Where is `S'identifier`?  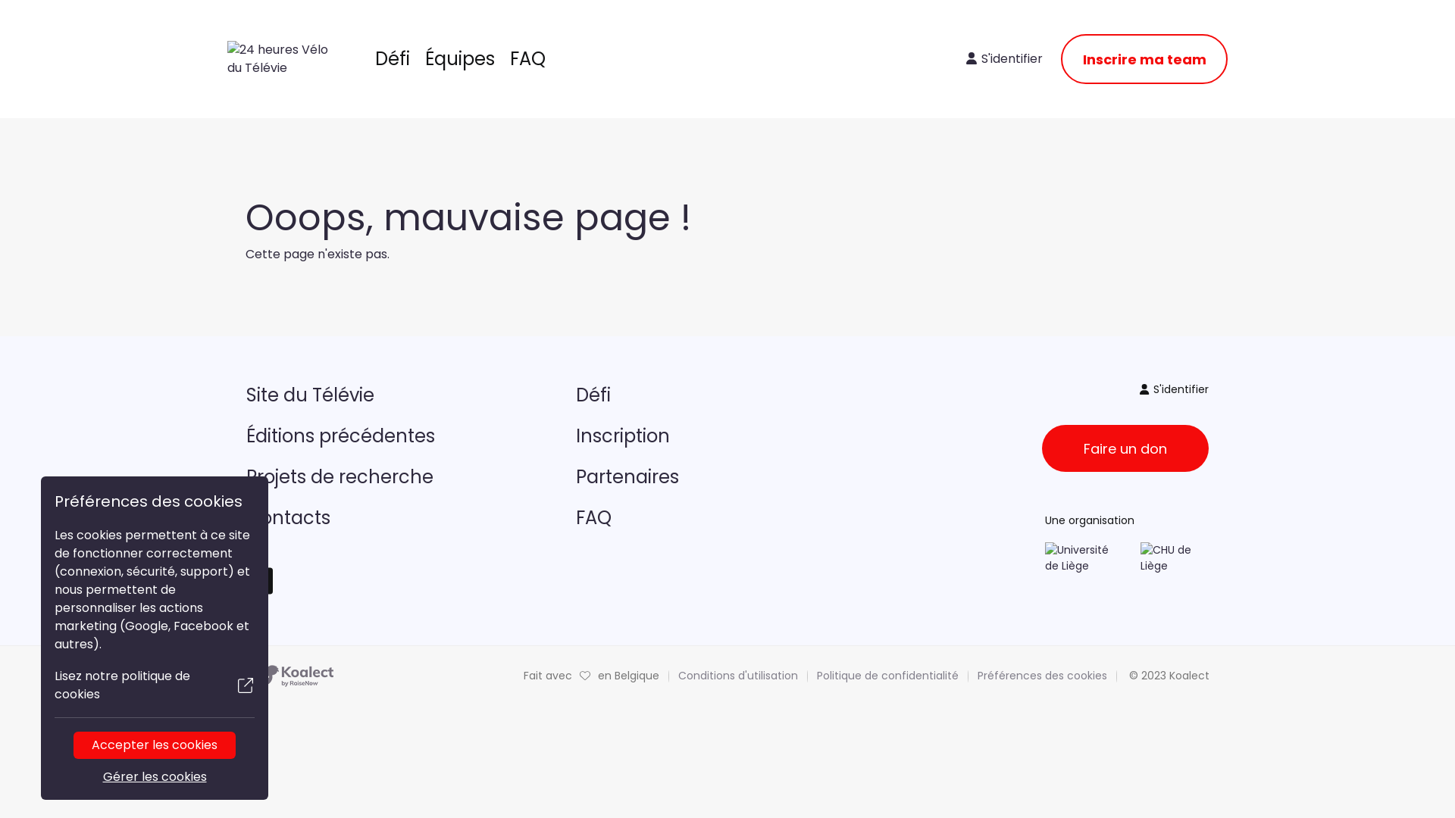 S'identifier is located at coordinates (1175, 389).